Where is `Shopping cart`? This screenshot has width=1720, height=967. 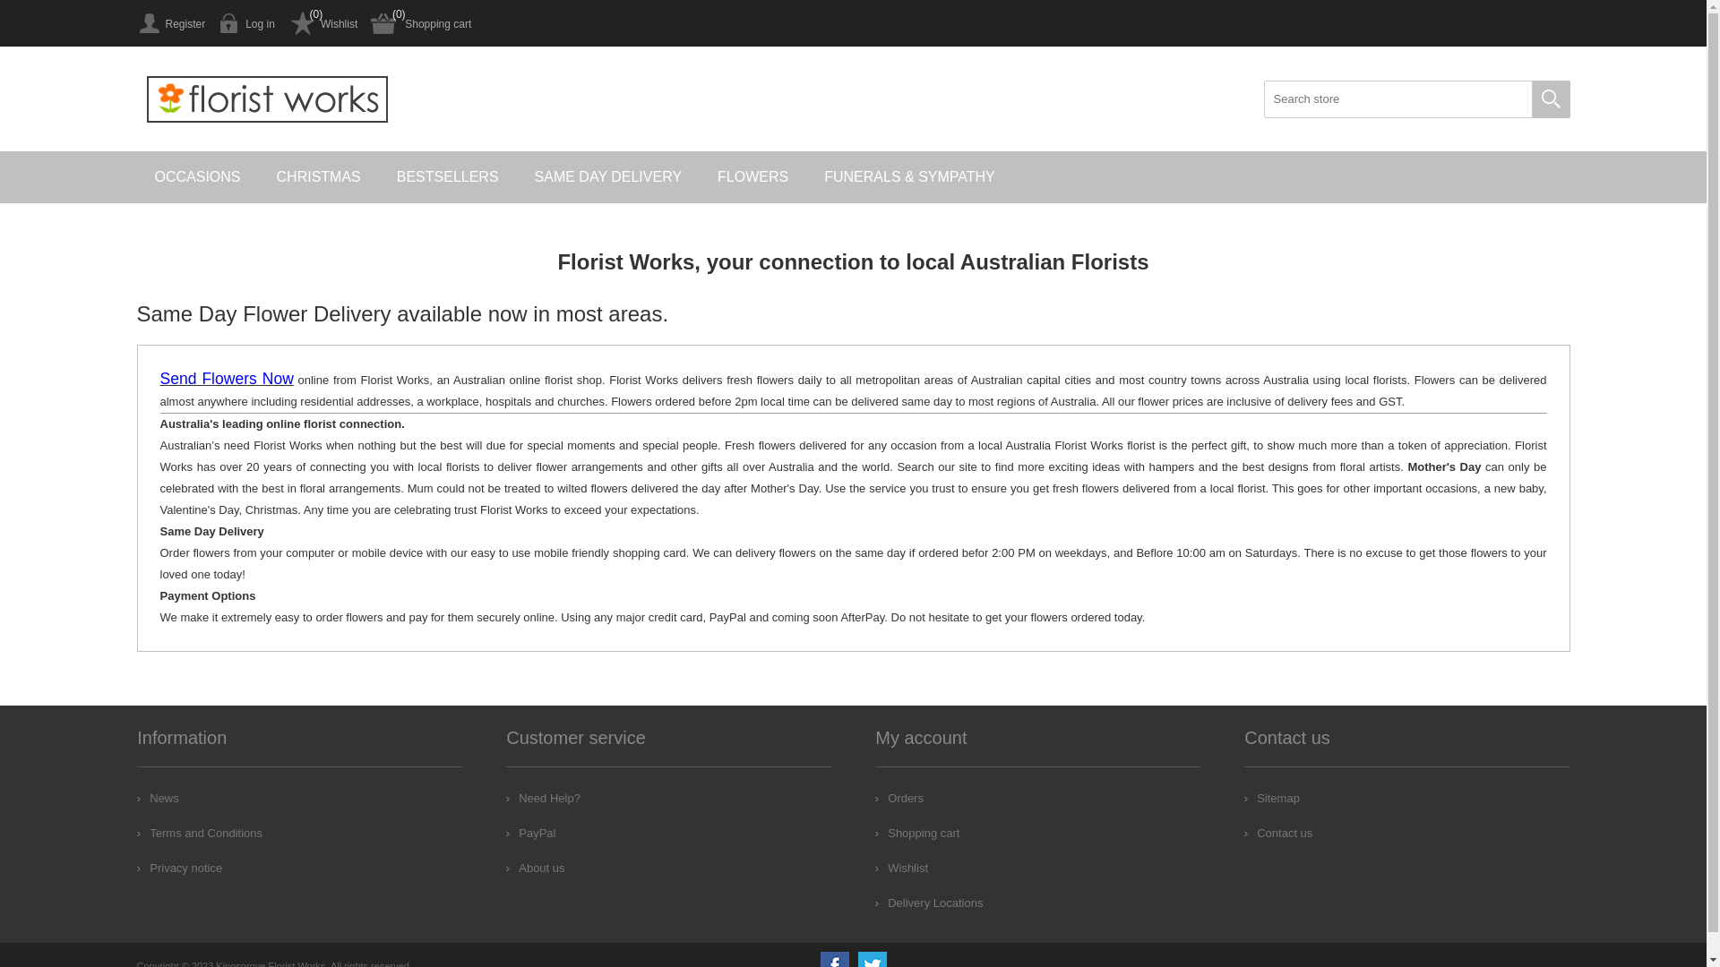
Shopping cart is located at coordinates (917, 833).